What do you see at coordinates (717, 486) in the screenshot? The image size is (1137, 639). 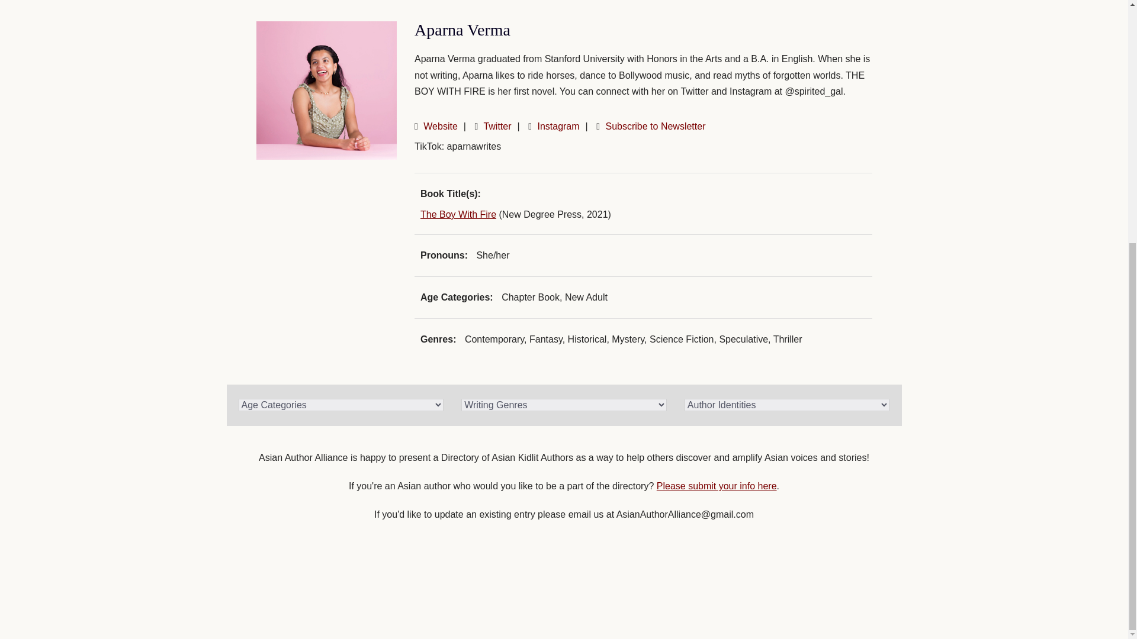 I see `Please submit your info here` at bounding box center [717, 486].